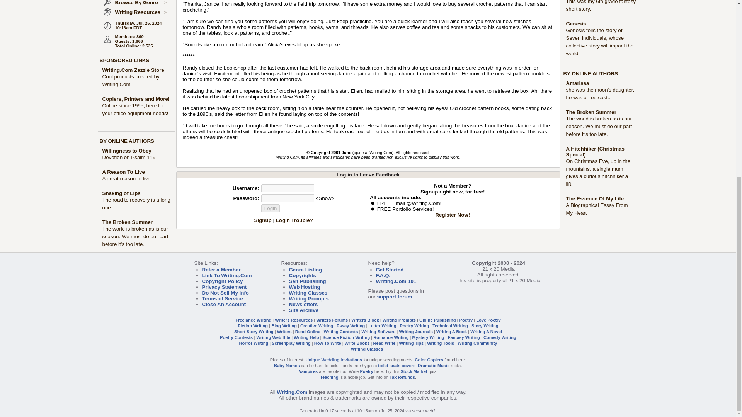 The width and height of the screenshot is (742, 417). What do you see at coordinates (271, 208) in the screenshot?
I see `Login` at bounding box center [271, 208].